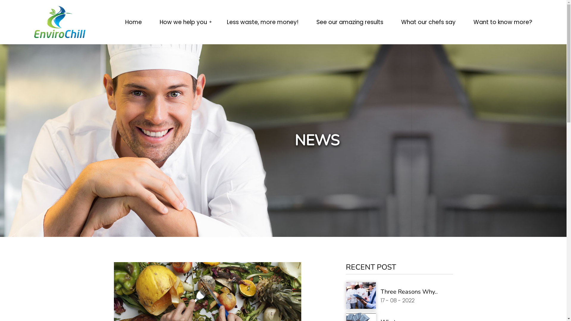 Image resolution: width=571 pixels, height=321 pixels. What do you see at coordinates (263, 22) in the screenshot?
I see `Less waste, more money!` at bounding box center [263, 22].